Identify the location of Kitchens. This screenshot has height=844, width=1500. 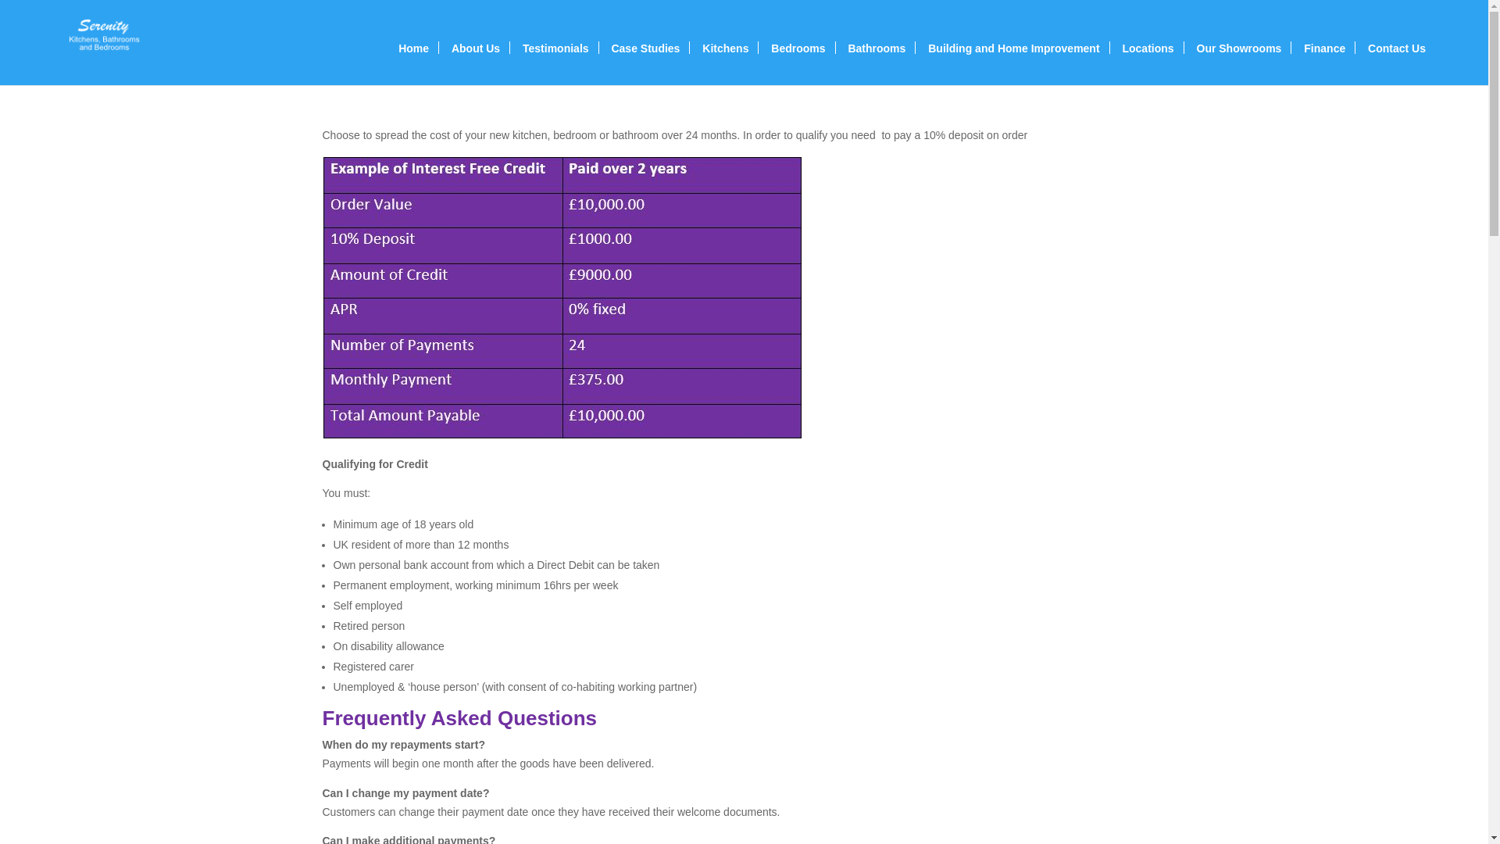
(725, 47).